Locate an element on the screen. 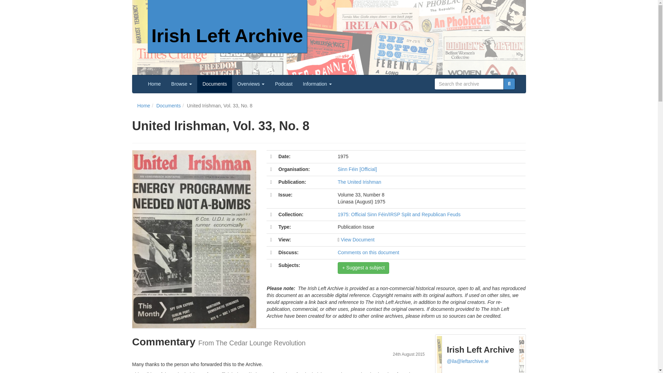  Home is located at coordinates (144, 106).